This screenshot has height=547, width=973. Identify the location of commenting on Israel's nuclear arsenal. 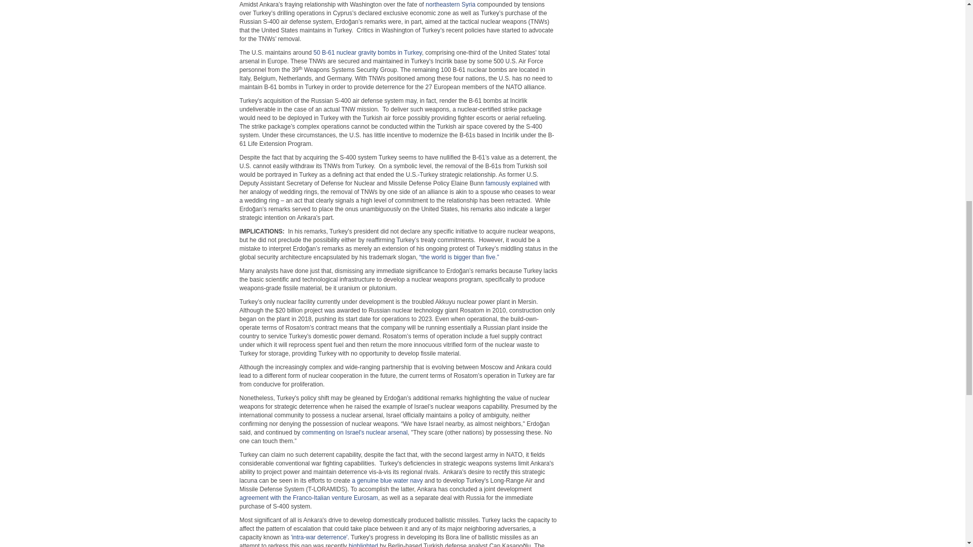
(355, 432).